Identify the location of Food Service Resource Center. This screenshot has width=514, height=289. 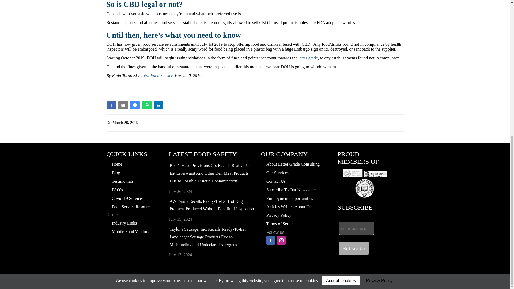
(134, 210).